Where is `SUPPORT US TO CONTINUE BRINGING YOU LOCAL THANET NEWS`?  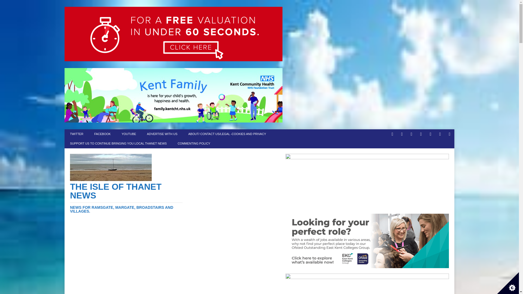
SUPPORT US TO CONTINUE BRINGING YOU LOCAL THANET NEWS is located at coordinates (118, 143).